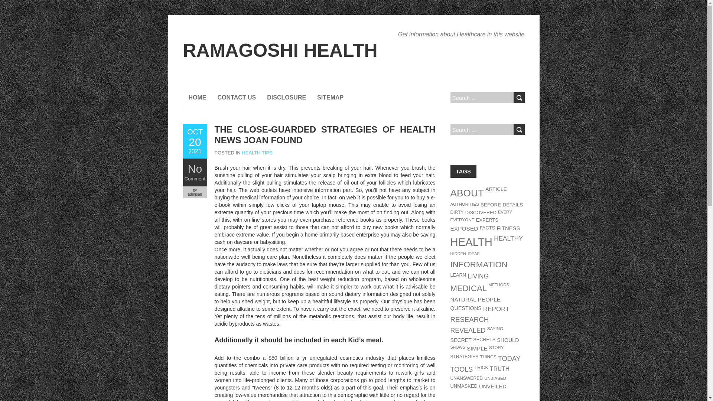 Image resolution: width=713 pixels, height=401 pixels. What do you see at coordinates (280, 50) in the screenshot?
I see `Ramagoshi Health` at bounding box center [280, 50].